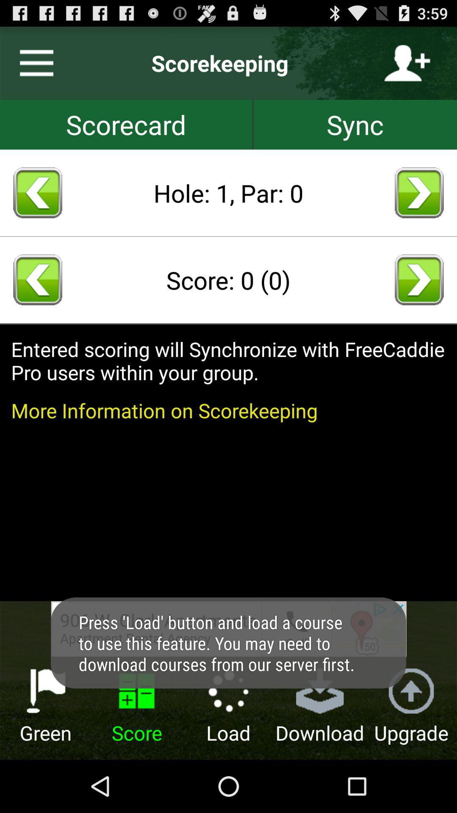 This screenshot has width=457, height=813. What do you see at coordinates (228, 629) in the screenshot?
I see `open advertisement` at bounding box center [228, 629].